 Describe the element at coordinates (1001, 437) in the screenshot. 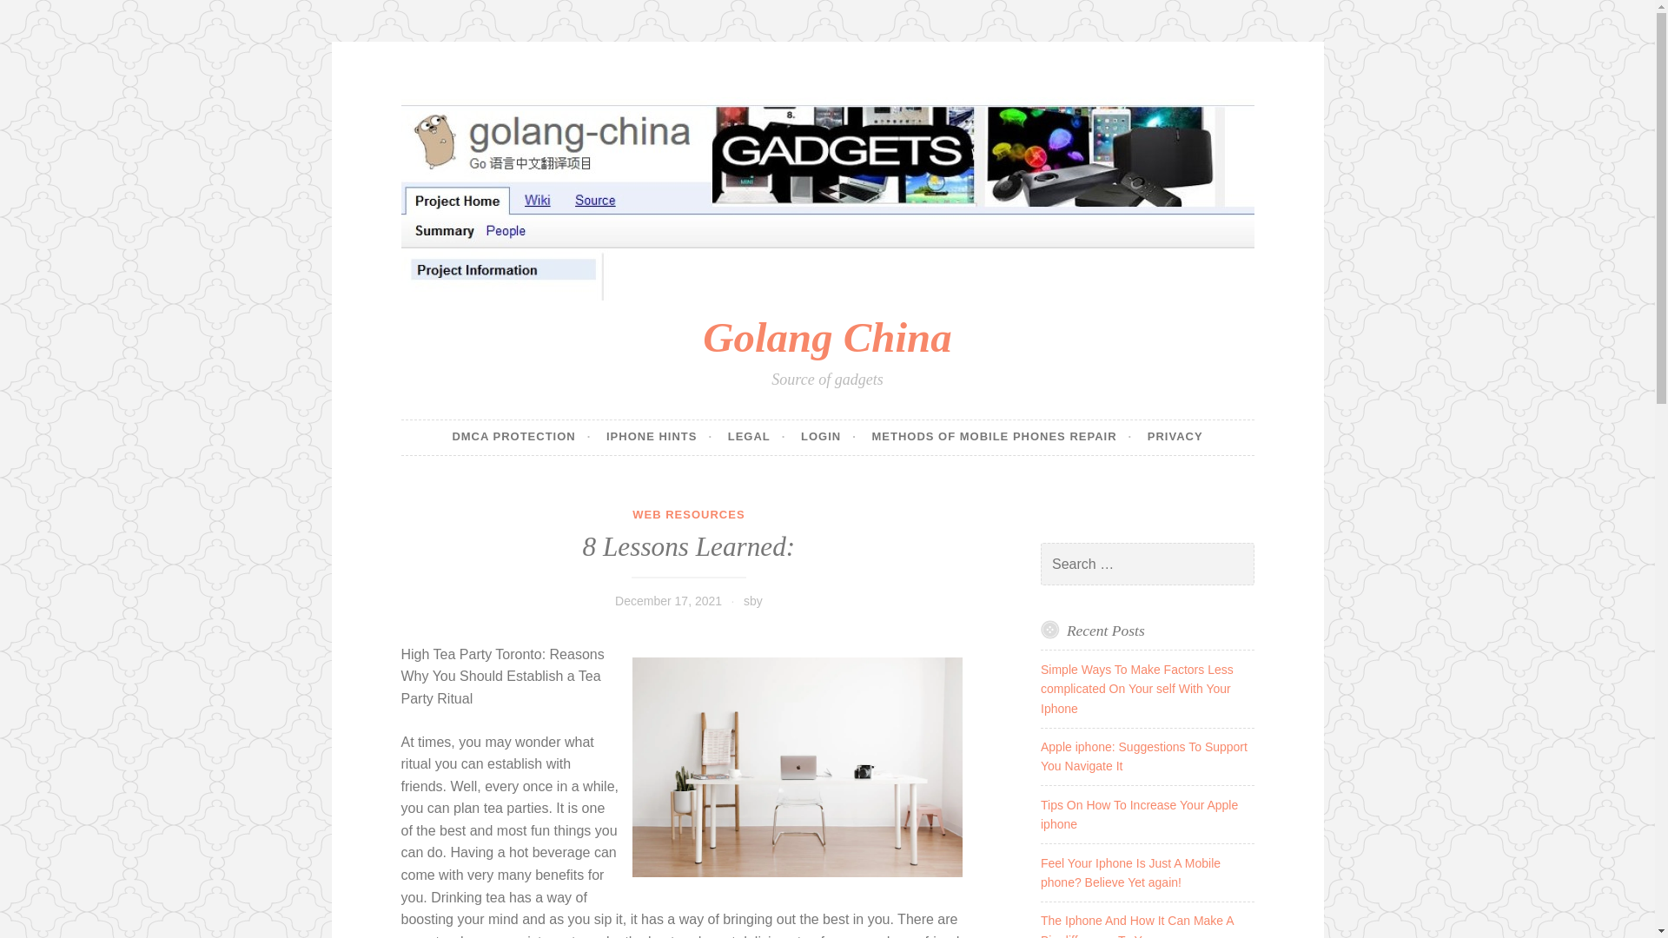

I see `METHODS OF MOBILE PHONES REPAIR` at that location.